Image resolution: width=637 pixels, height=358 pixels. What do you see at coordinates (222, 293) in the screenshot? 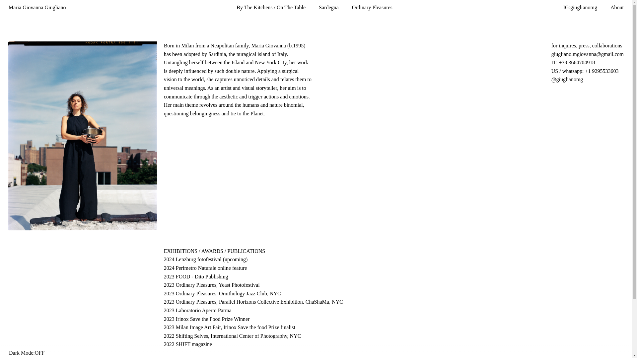
I see `2023 Ordinary Pleasures, Ornithology Jazz Club, NYC` at bounding box center [222, 293].